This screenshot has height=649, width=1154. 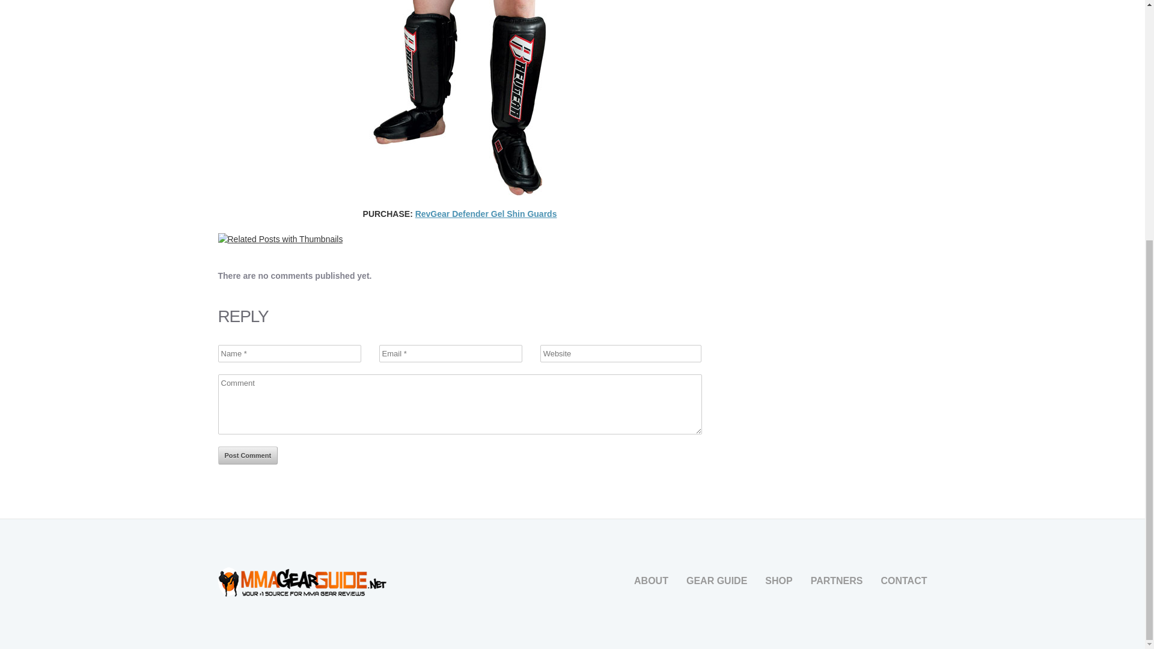 What do you see at coordinates (778, 580) in the screenshot?
I see `SHOP` at bounding box center [778, 580].